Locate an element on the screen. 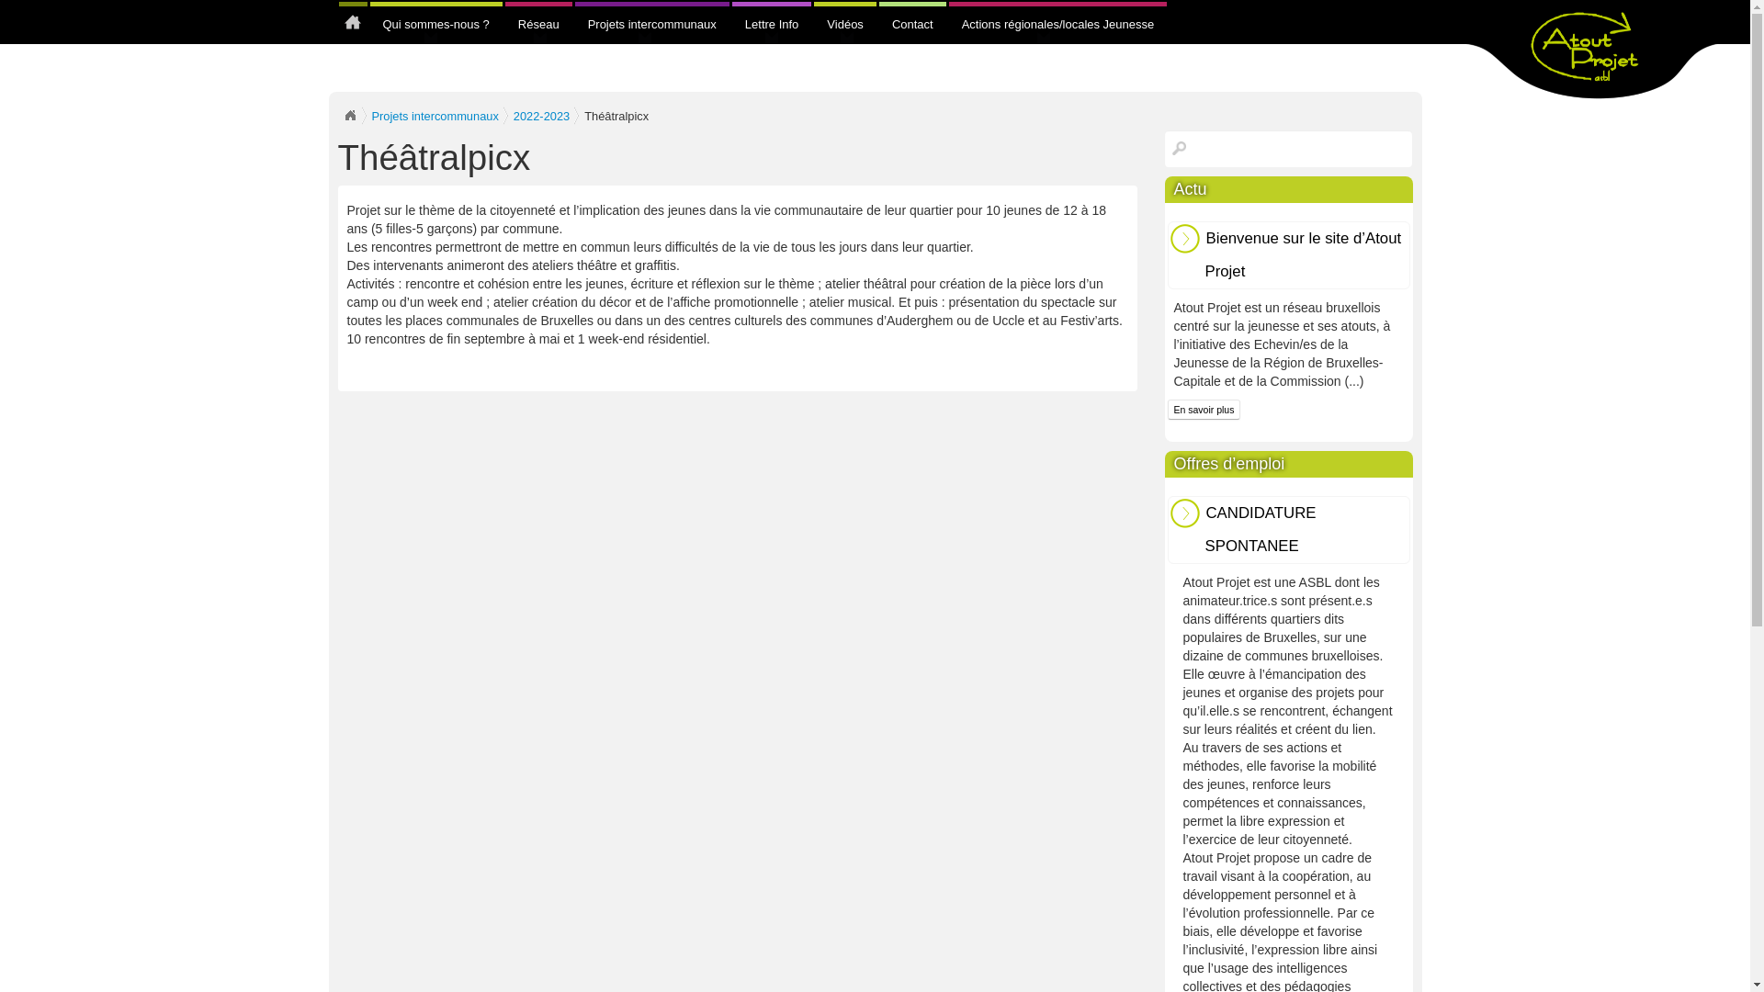  Rechercher is located at coordinates (1176, 149).